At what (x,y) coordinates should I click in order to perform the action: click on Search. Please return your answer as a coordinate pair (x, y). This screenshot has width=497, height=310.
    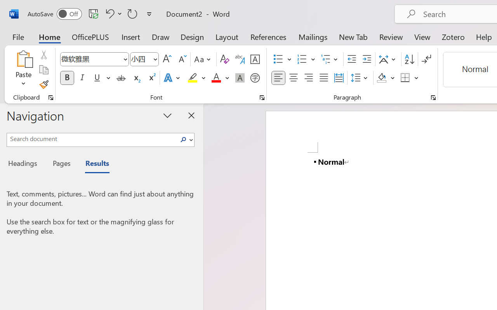
    Looking at the image, I should click on (186, 139).